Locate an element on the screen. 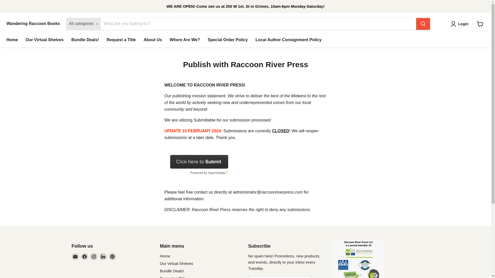  Request a Title is located at coordinates (121, 40).